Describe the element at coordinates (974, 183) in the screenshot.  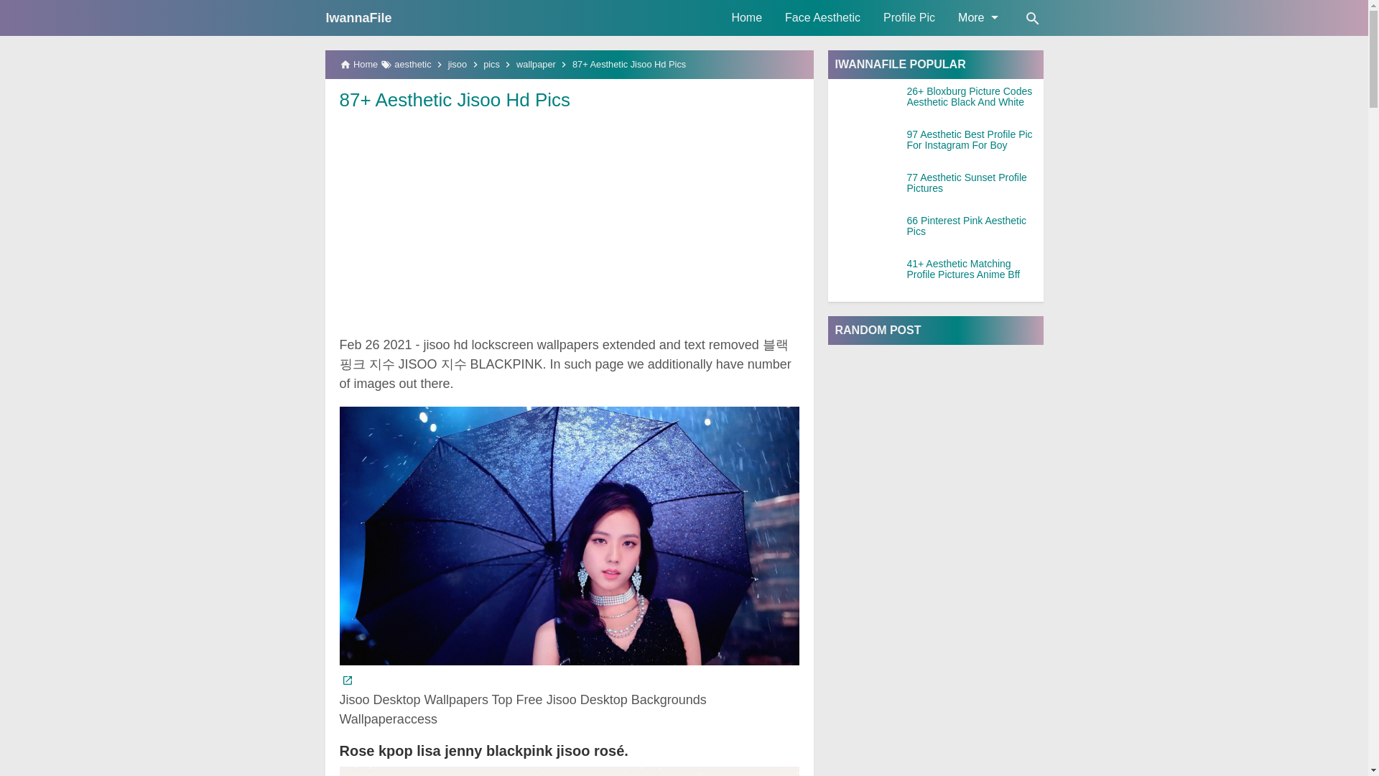
I see `77 Aesthetic Sunset Profile Pictures` at that location.